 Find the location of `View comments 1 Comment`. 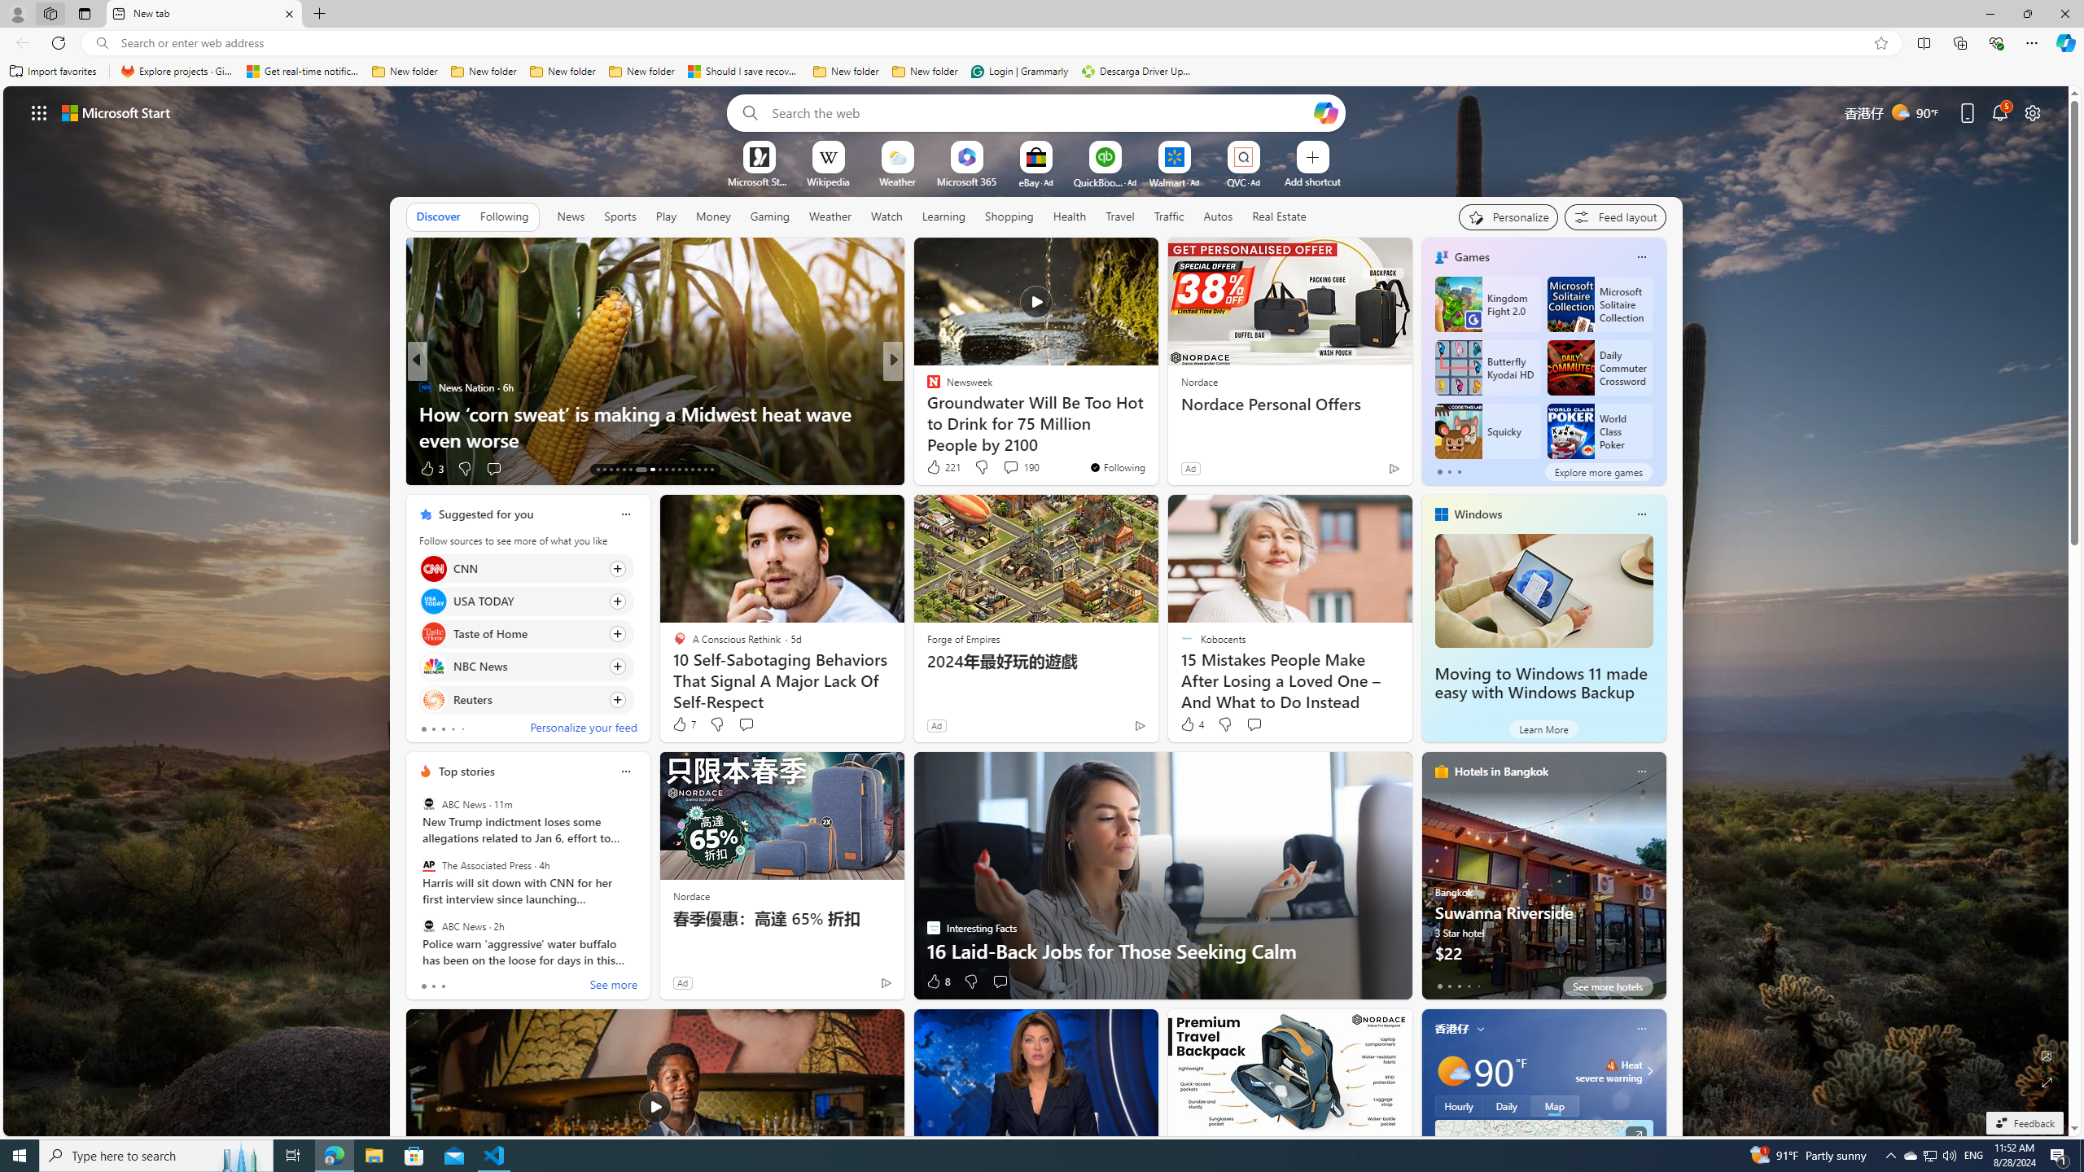

View comments 1 Comment is located at coordinates (1000, 468).